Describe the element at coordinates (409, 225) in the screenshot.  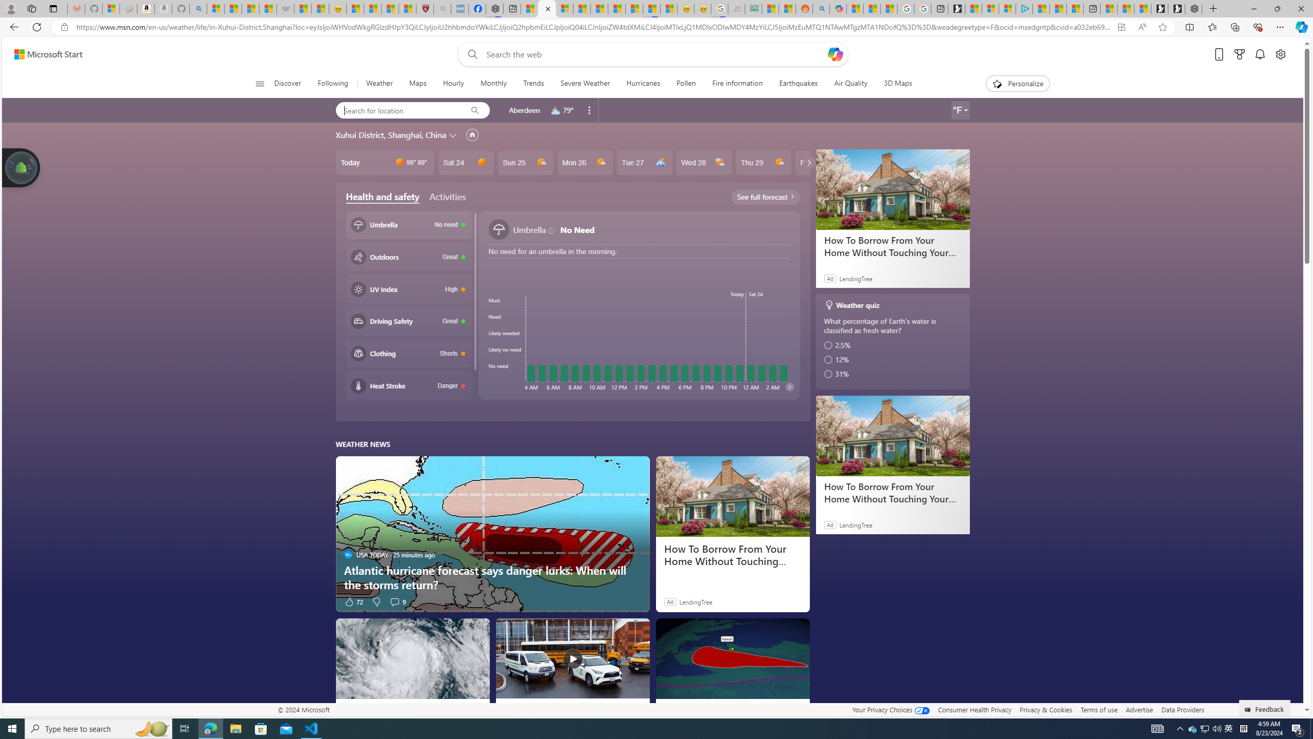
I see `Umbrella No need` at that location.